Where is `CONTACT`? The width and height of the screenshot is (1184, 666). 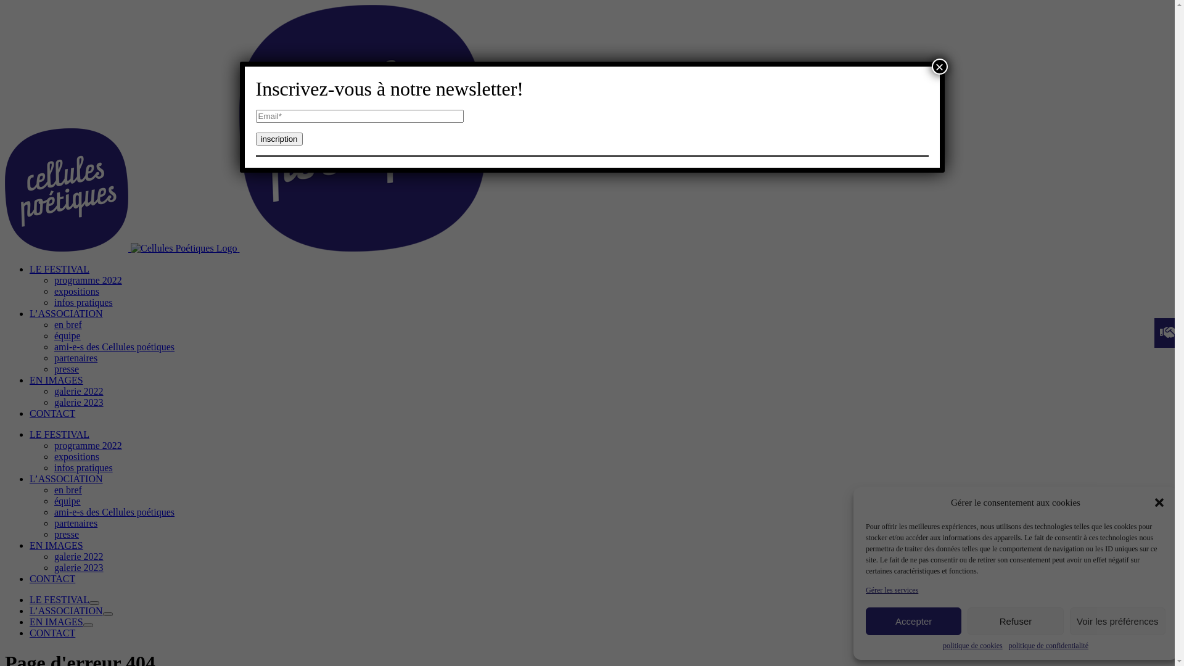
CONTACT is located at coordinates (52, 578).